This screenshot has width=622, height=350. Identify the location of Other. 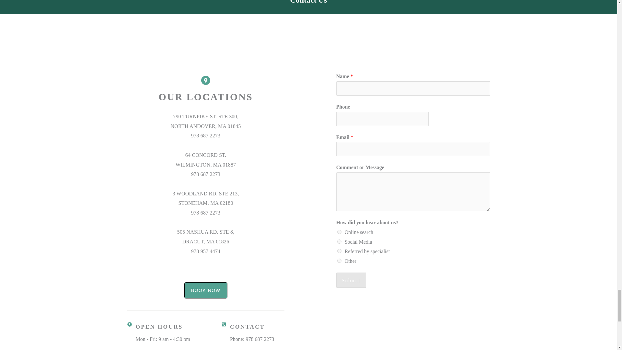
(339, 261).